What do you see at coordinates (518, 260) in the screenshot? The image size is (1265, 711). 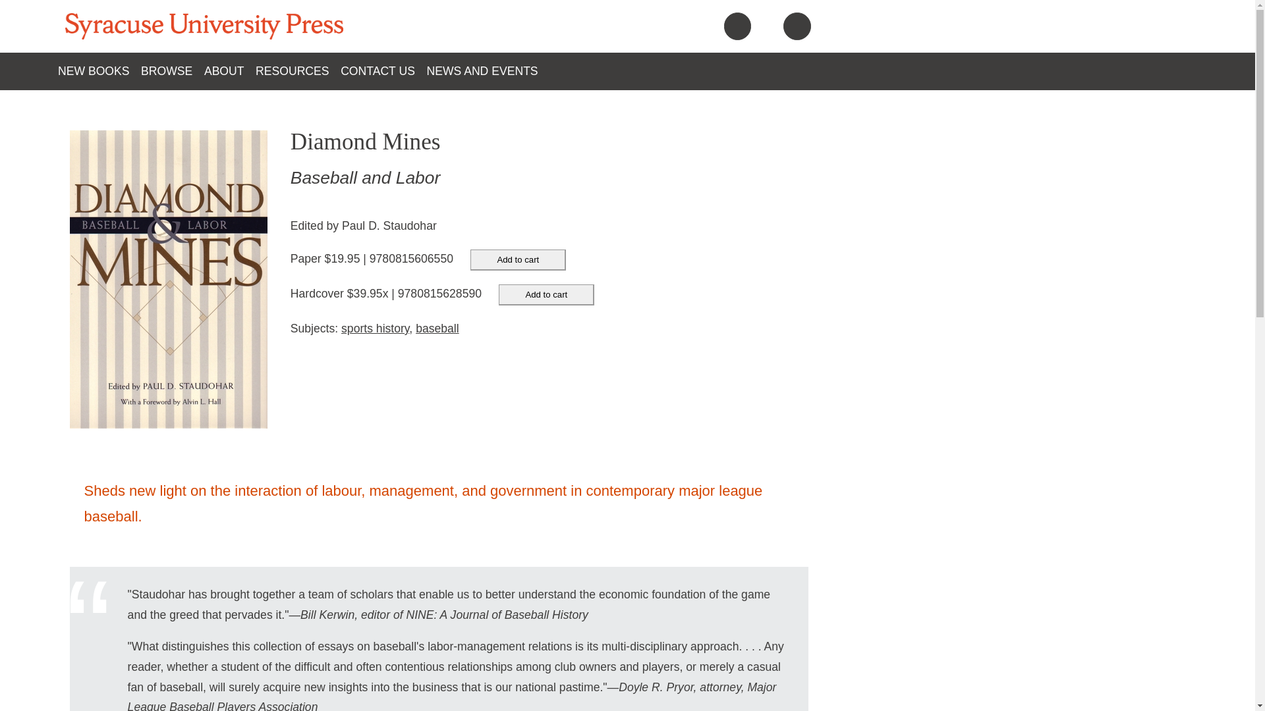 I see `Add to cart` at bounding box center [518, 260].